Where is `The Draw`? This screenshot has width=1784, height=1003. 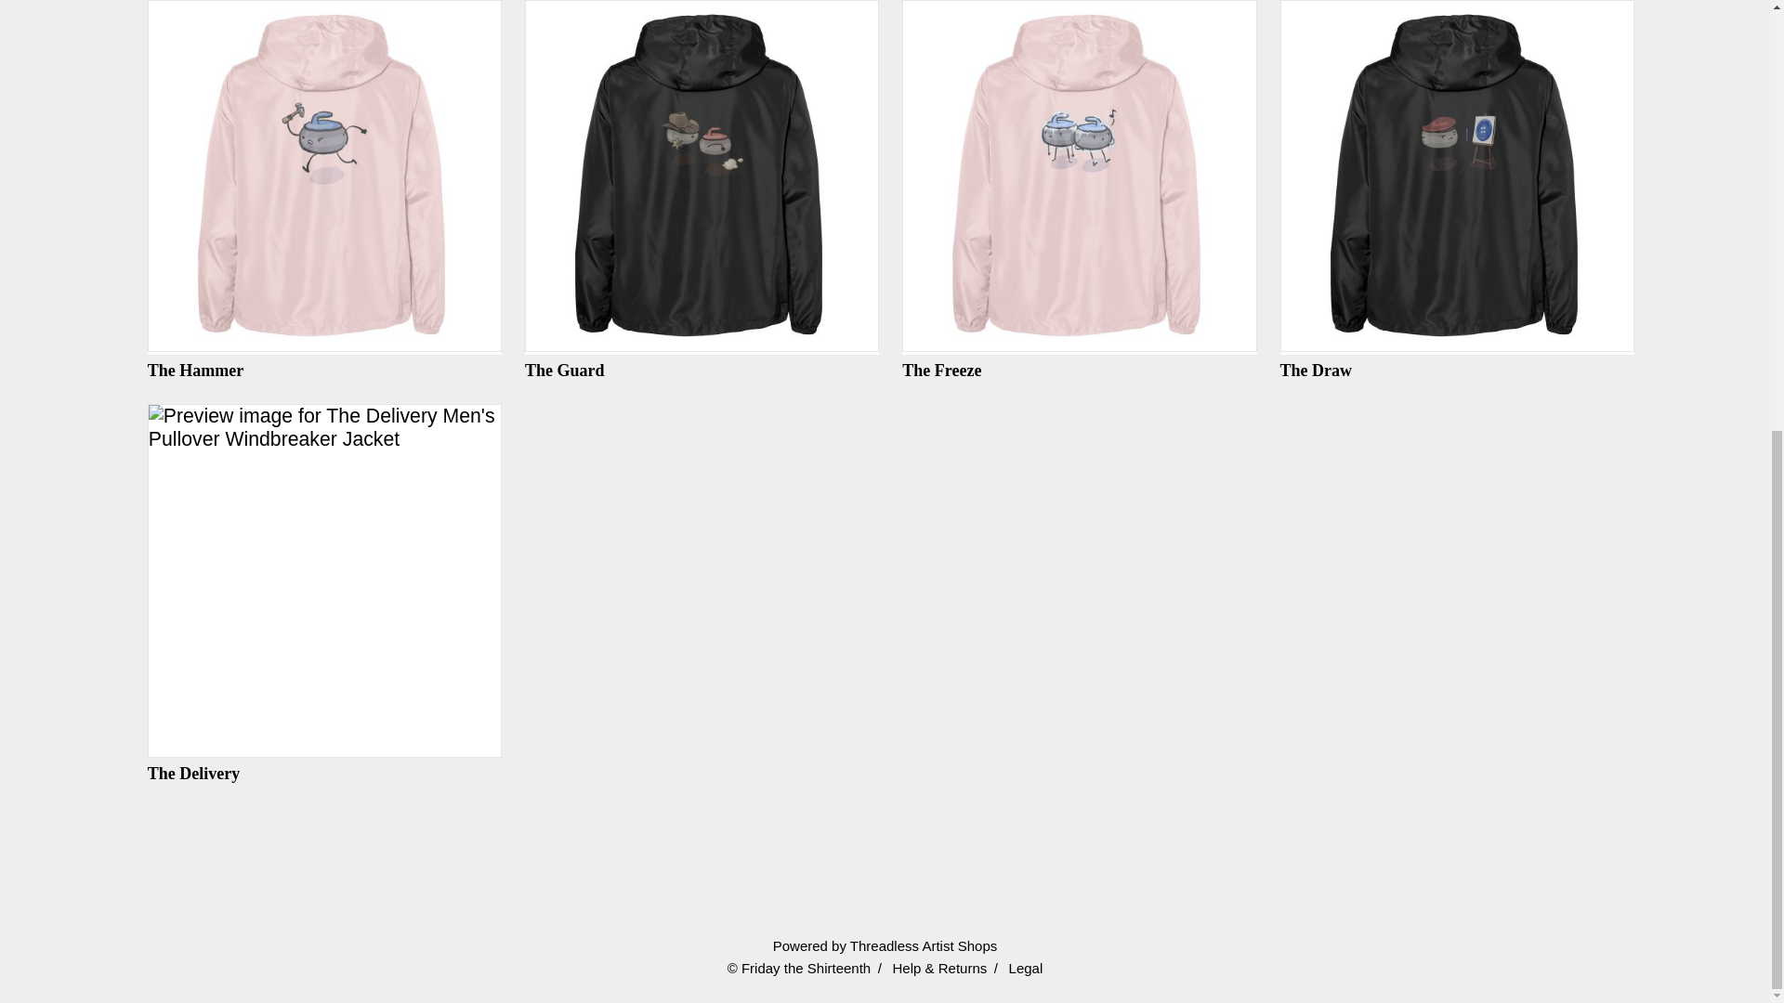 The Draw is located at coordinates (1457, 189).